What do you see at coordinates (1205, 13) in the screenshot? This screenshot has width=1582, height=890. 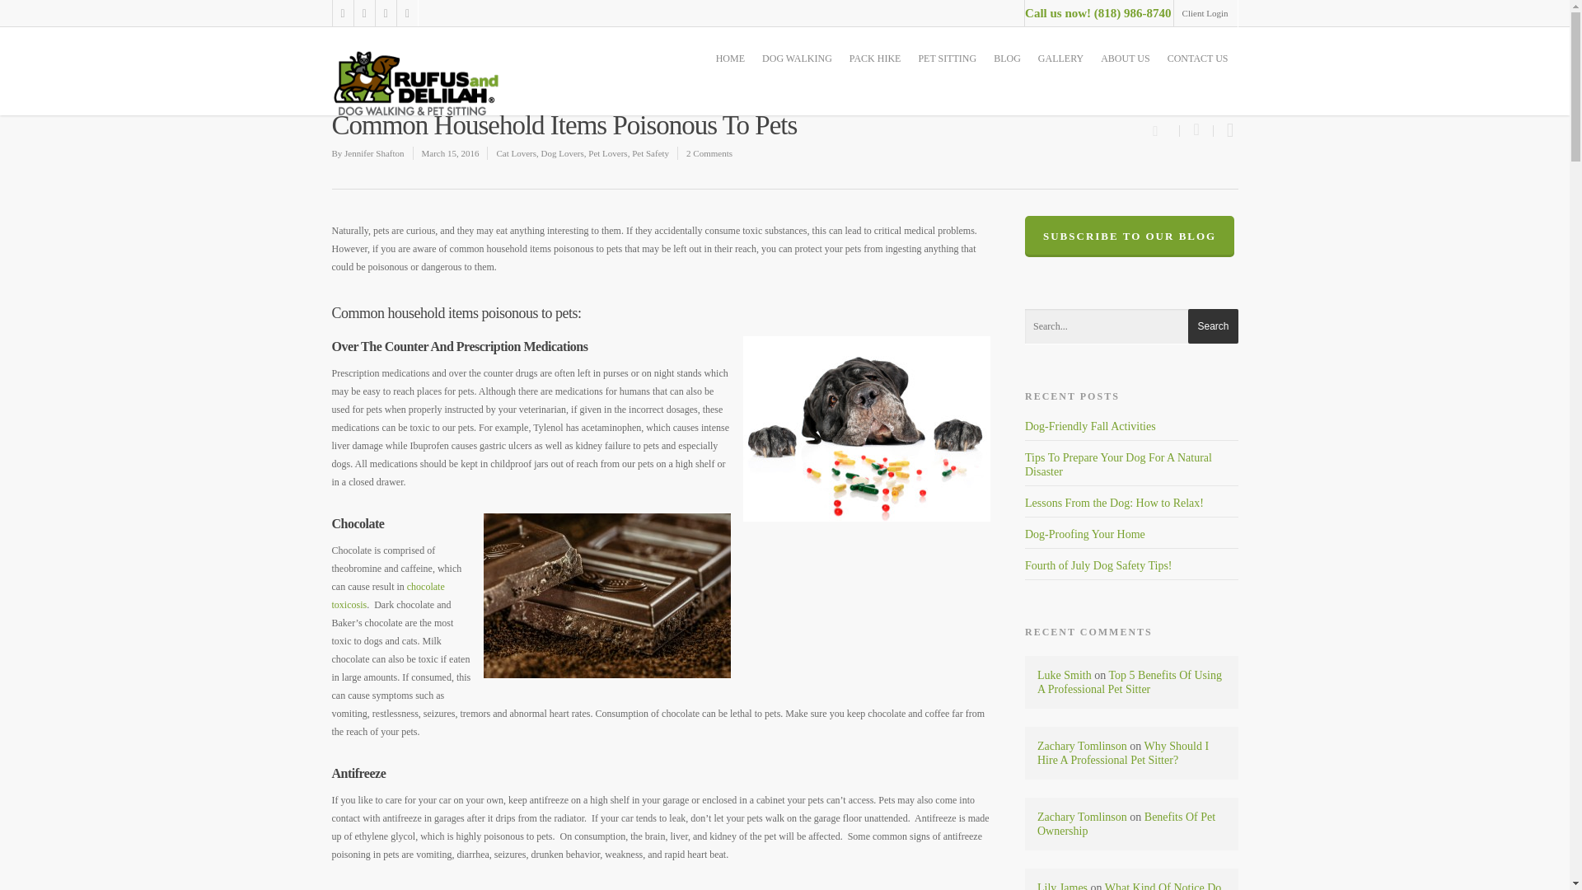 I see `Client Login` at bounding box center [1205, 13].